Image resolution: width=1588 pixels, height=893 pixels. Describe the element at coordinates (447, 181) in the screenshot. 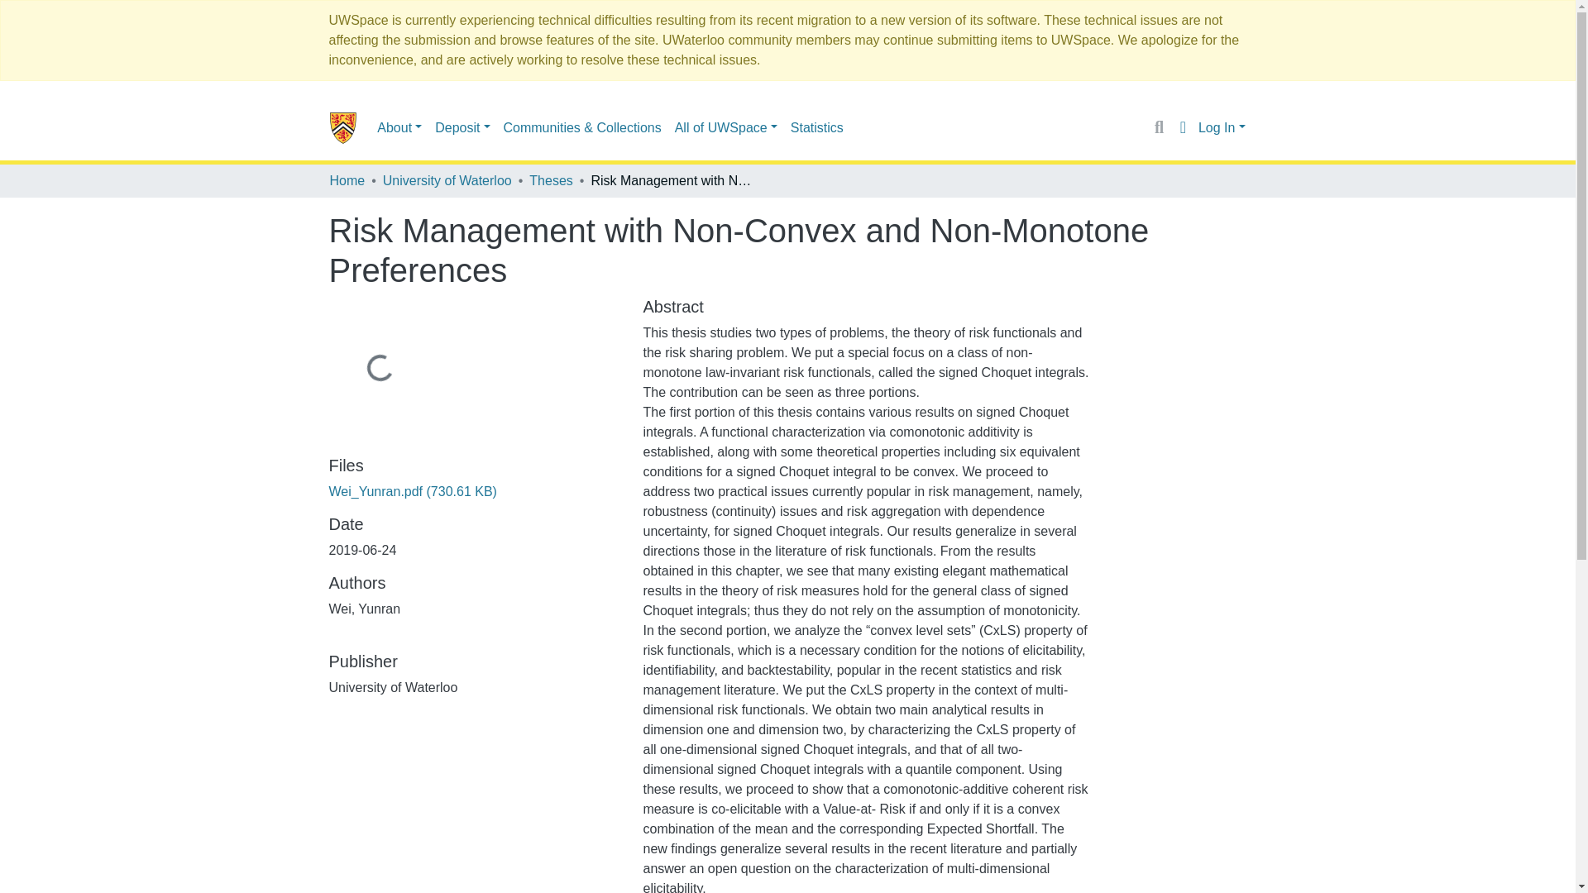

I see `University of Waterloo` at that location.